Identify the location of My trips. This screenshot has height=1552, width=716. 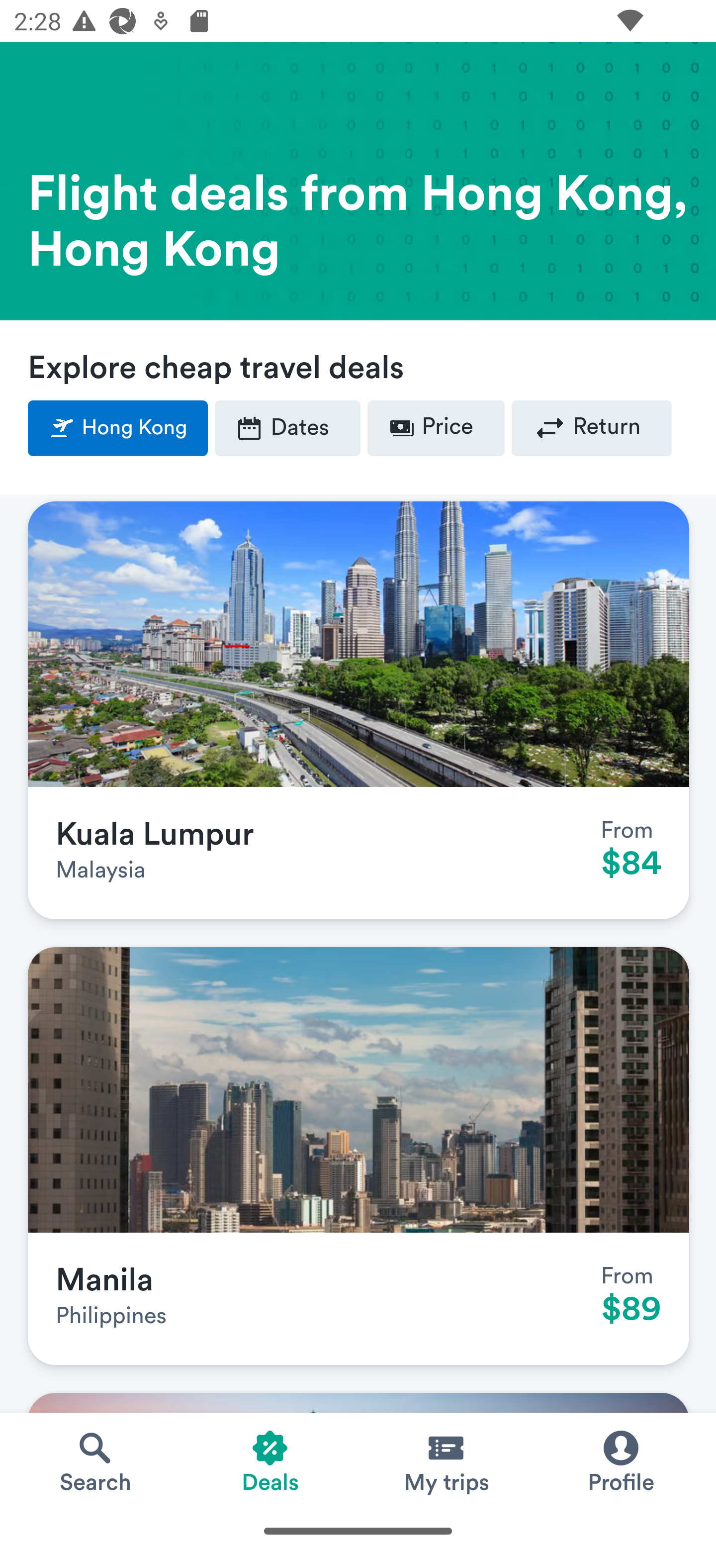
(446, 1461).